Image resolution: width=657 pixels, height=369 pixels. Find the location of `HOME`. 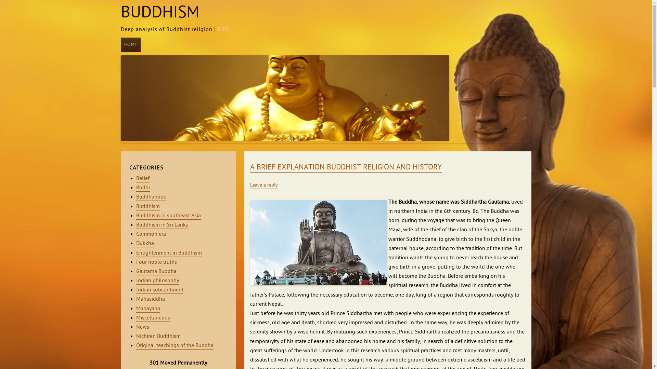

HOME is located at coordinates (130, 45).